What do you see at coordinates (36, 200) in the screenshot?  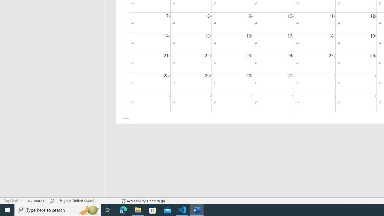 I see `Word Count 666 words` at bounding box center [36, 200].